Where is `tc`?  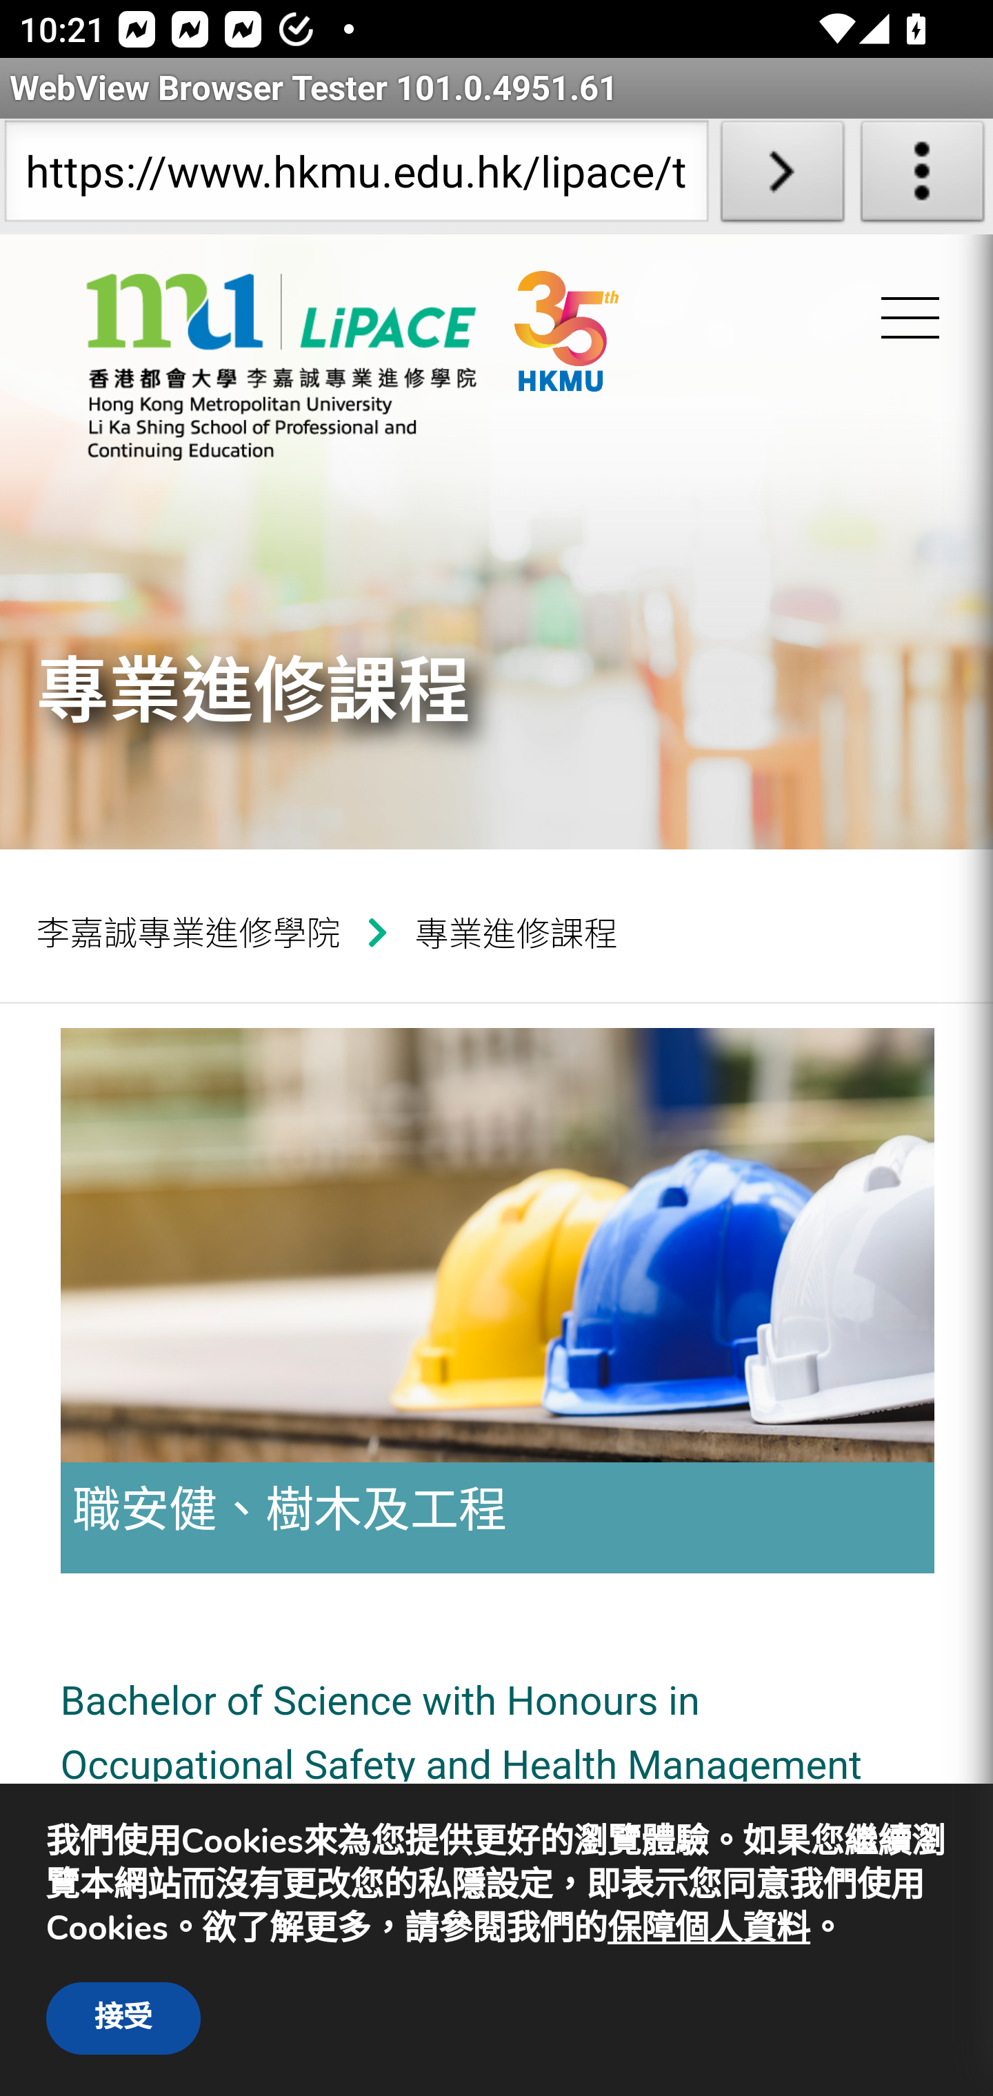
tc is located at coordinates (616, 373).